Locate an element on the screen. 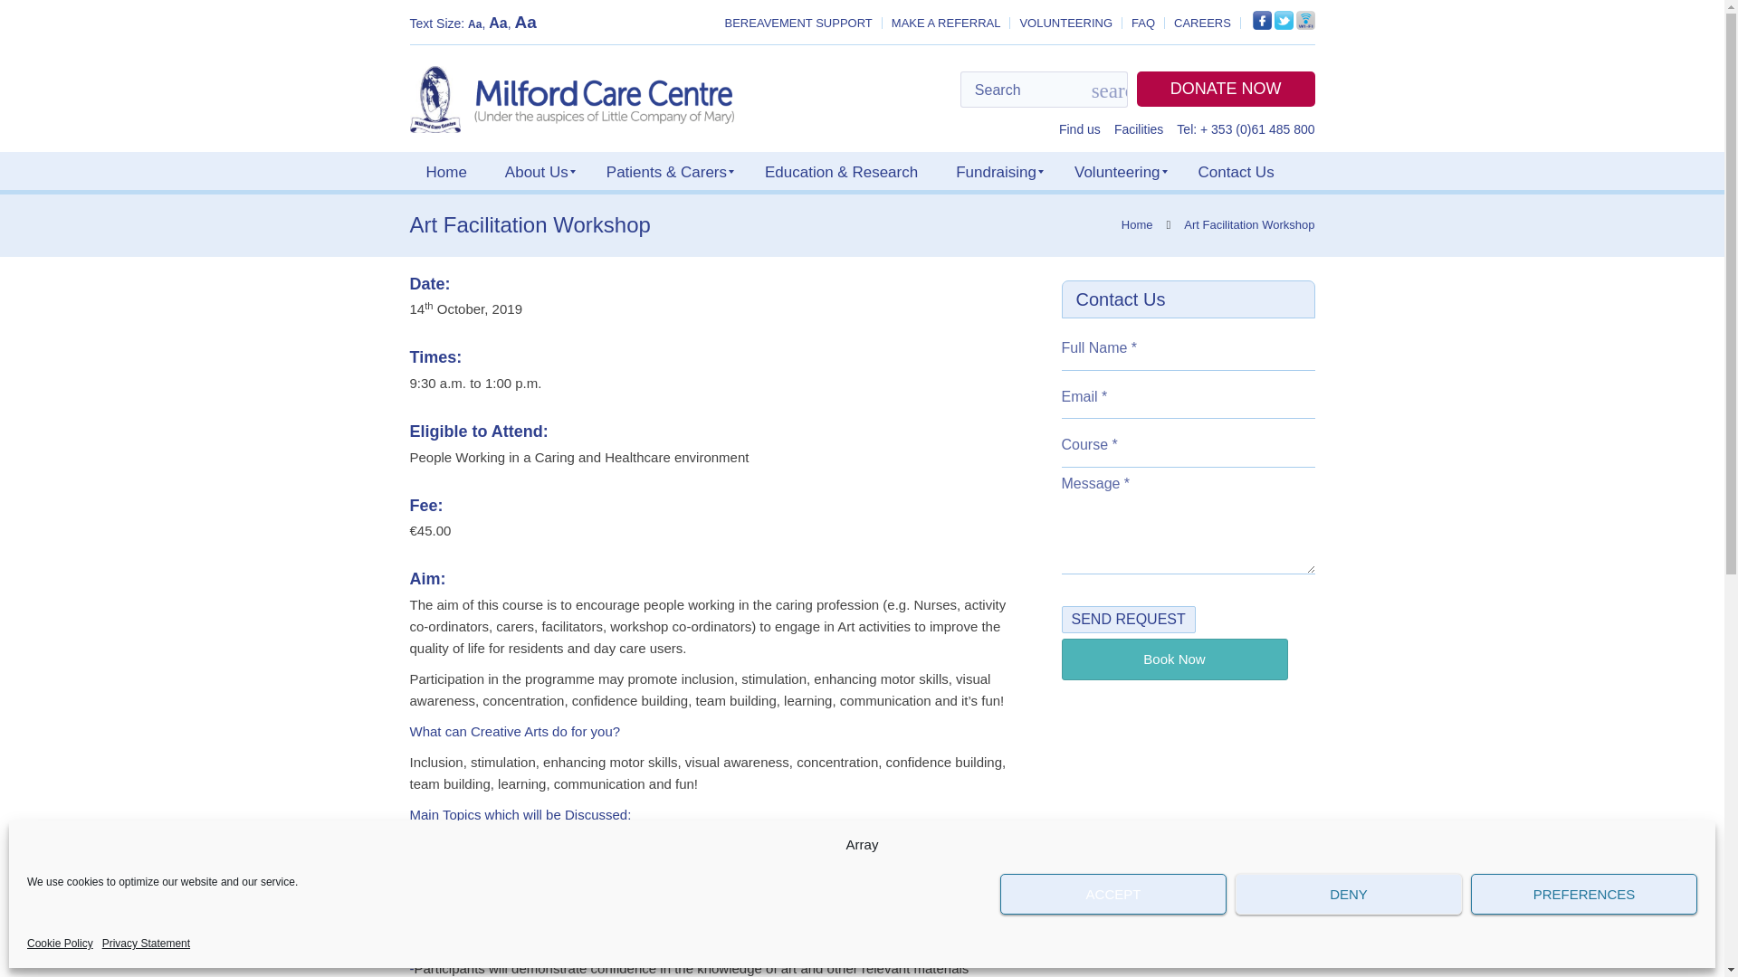 This screenshot has height=977, width=1738. Cookie Policy is located at coordinates (60, 944).